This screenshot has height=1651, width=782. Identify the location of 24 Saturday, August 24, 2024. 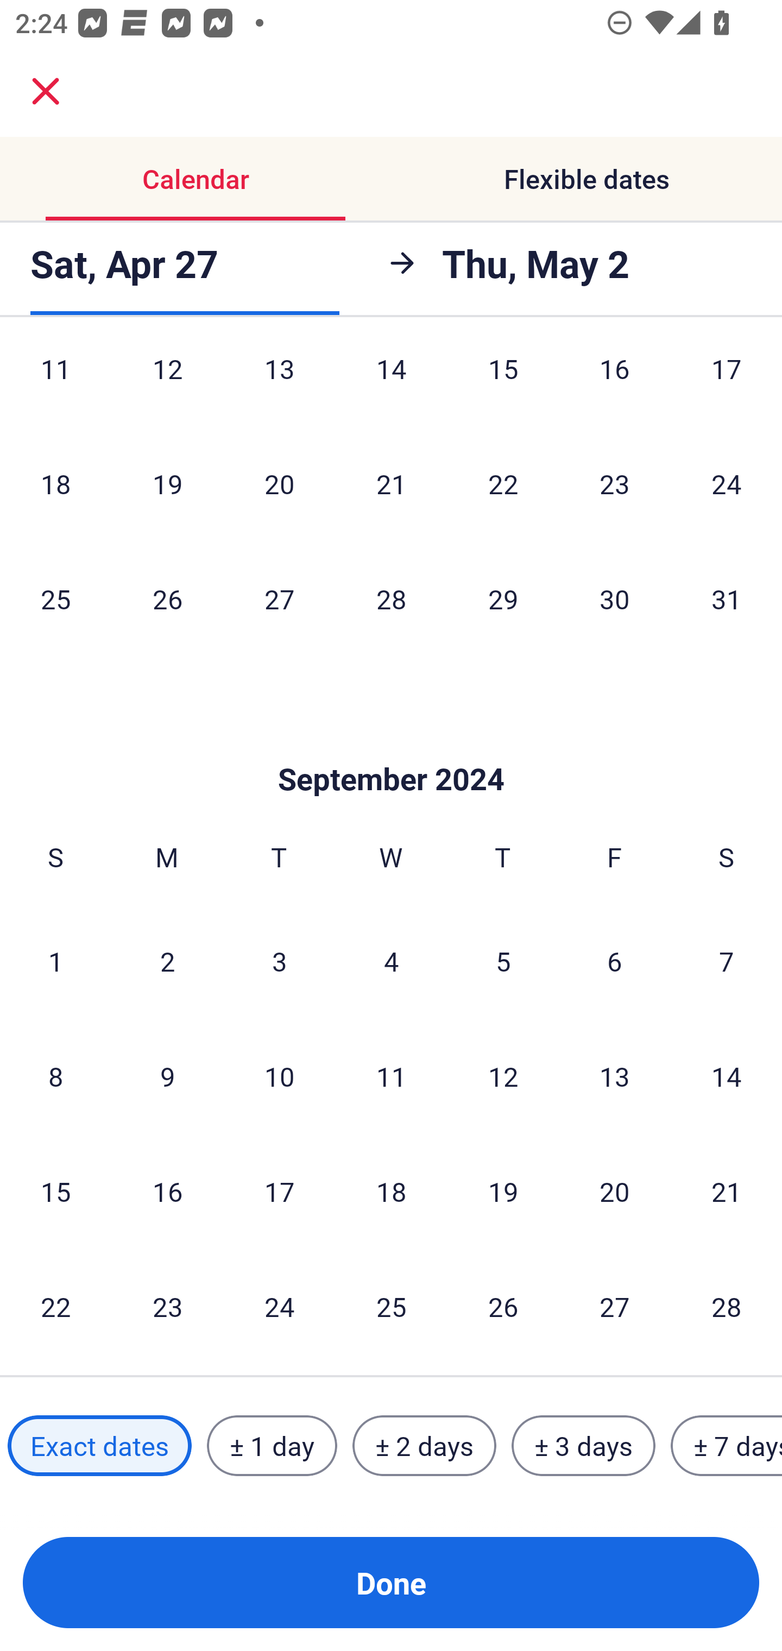
(727, 483).